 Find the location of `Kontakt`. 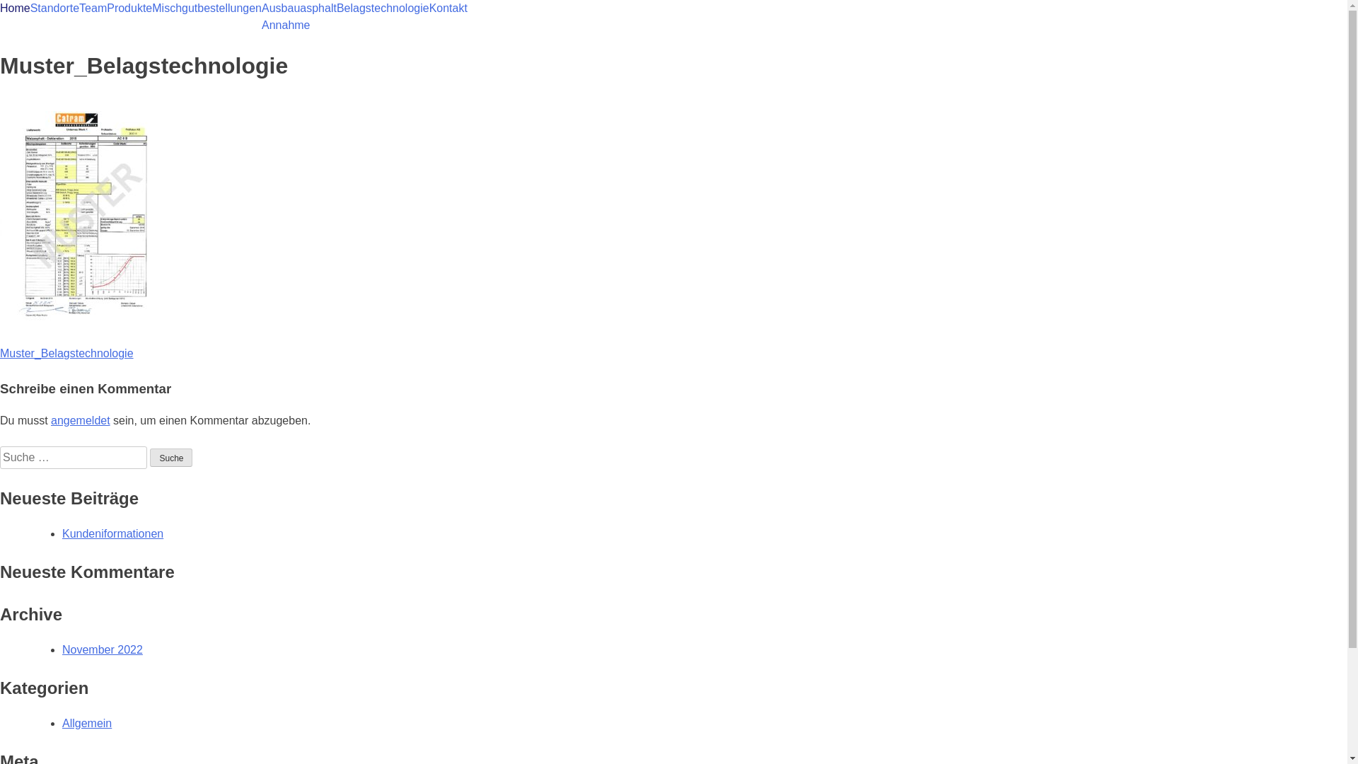

Kontakt is located at coordinates (448, 8).